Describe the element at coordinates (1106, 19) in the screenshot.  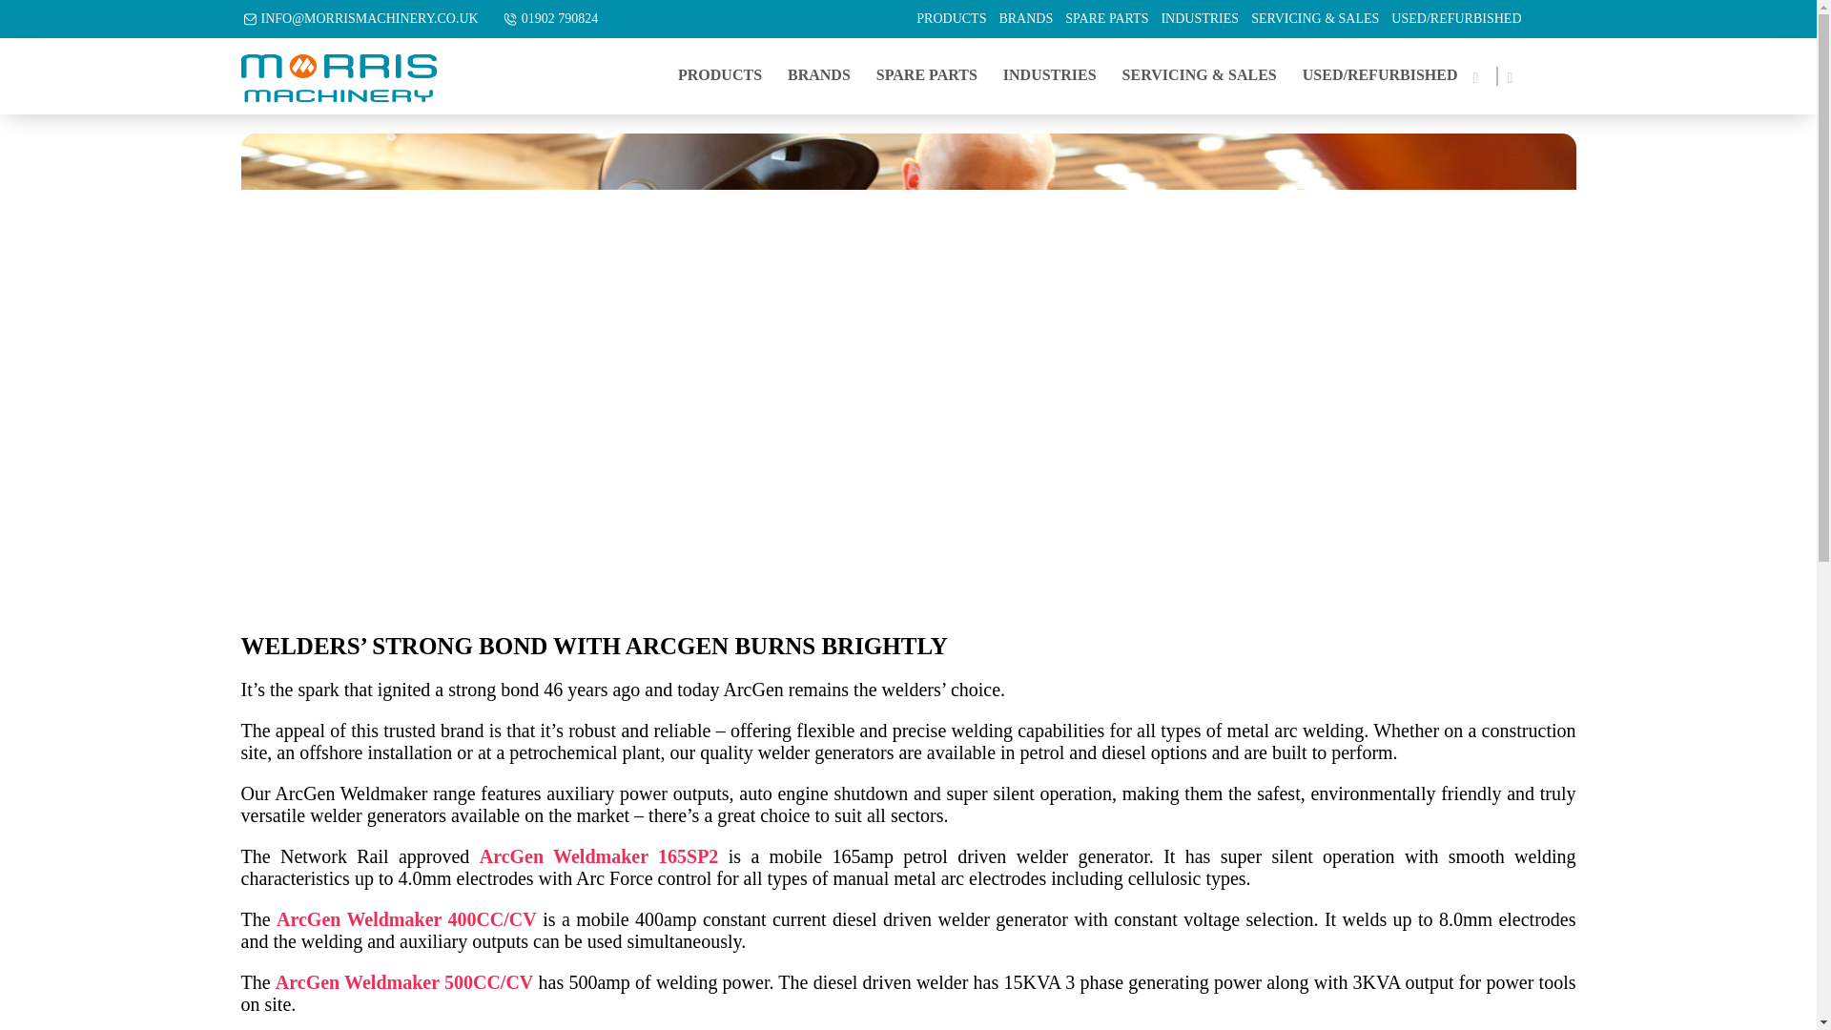
I see `SPARE PARTS` at that location.